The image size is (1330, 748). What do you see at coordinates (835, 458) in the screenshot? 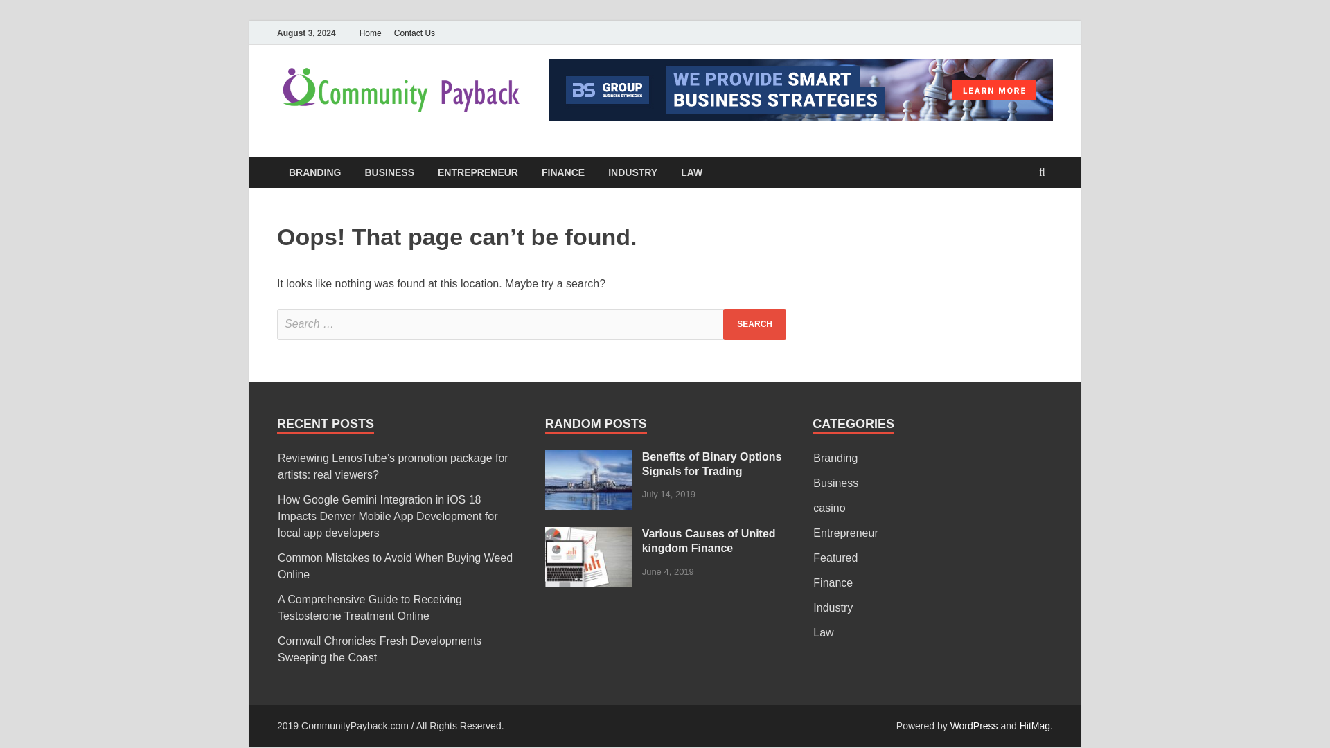
I see `Branding` at bounding box center [835, 458].